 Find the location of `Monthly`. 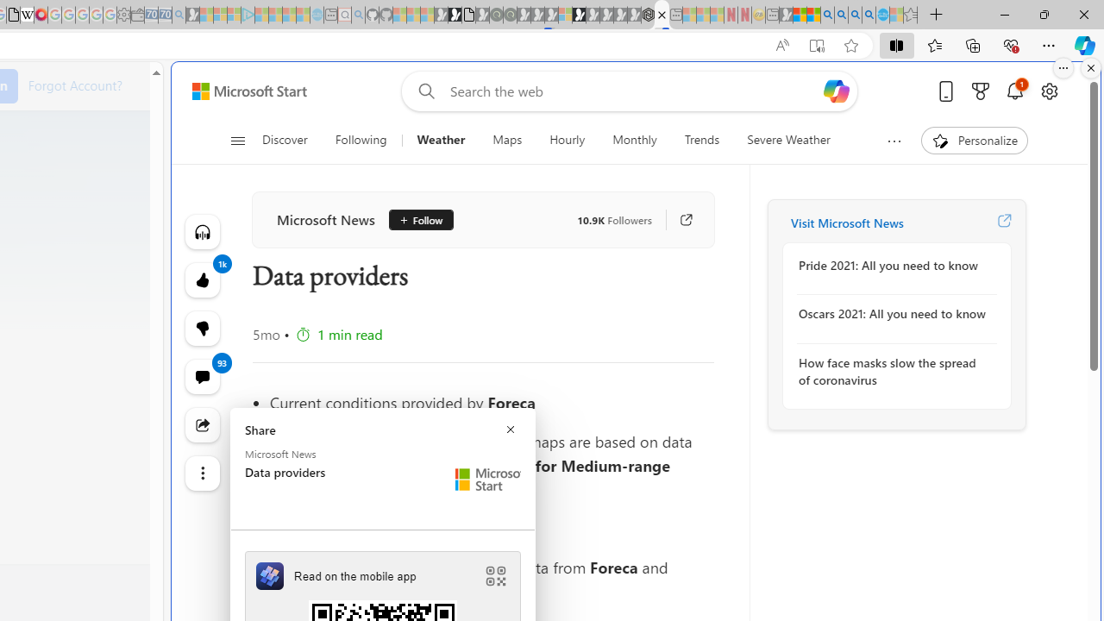

Monthly is located at coordinates (635, 140).